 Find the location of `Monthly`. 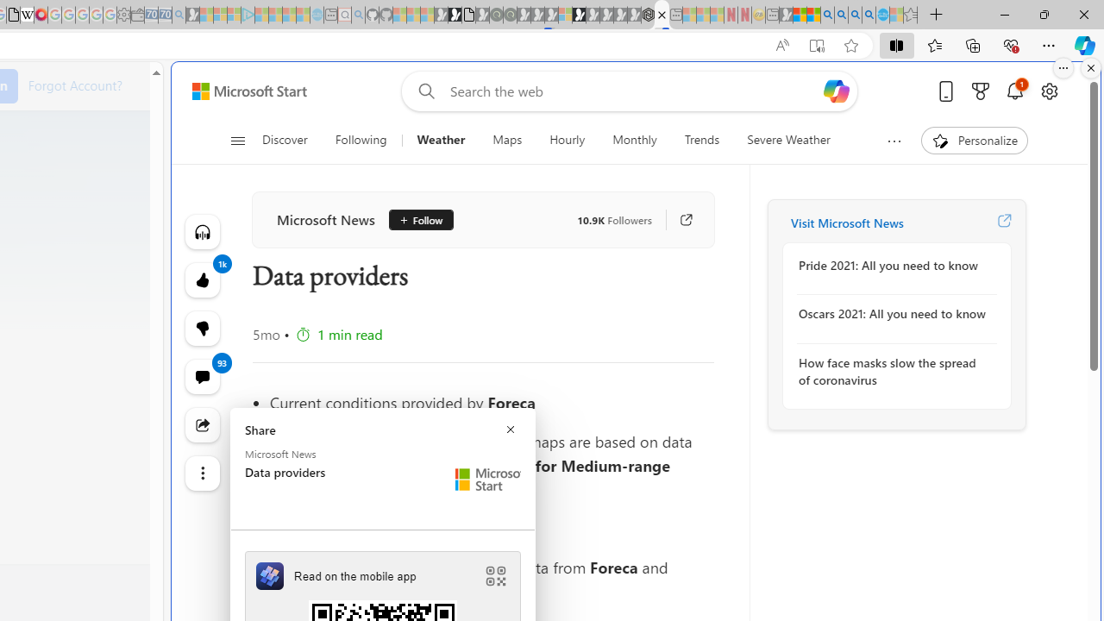

Monthly is located at coordinates (635, 140).